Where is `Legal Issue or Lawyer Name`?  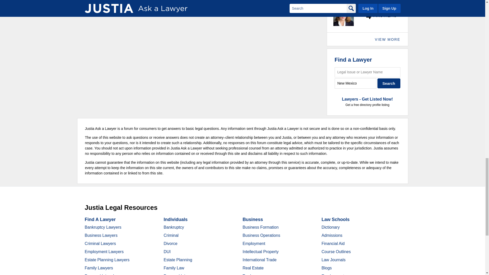
Legal Issue or Lawyer Name is located at coordinates (367, 72).